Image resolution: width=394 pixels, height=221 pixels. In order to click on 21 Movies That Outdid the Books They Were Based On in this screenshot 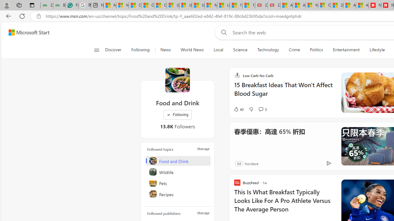, I will do `click(274, 6)`.